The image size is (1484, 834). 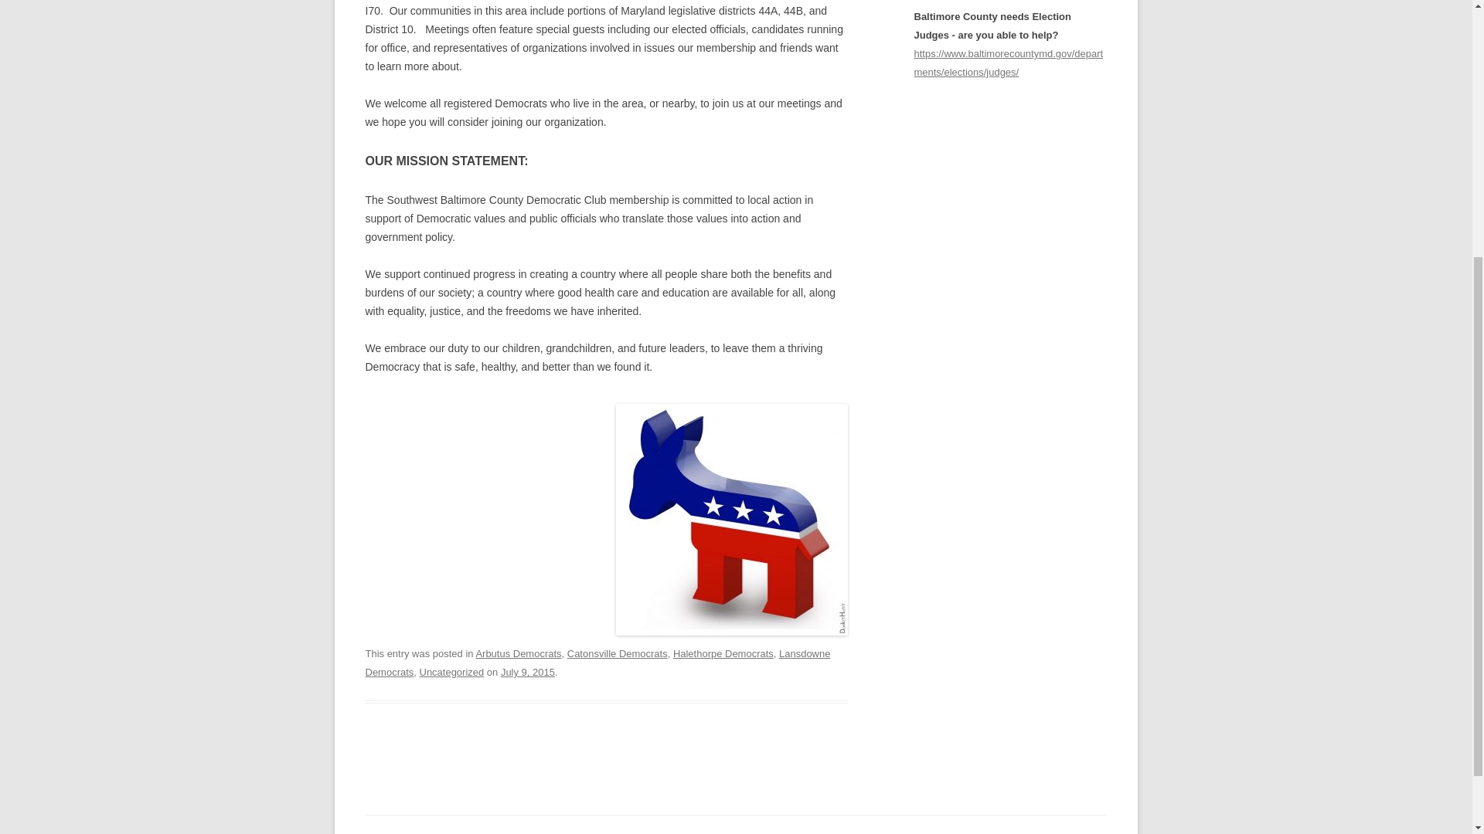 What do you see at coordinates (597, 663) in the screenshot?
I see `Lansdowne Democrats` at bounding box center [597, 663].